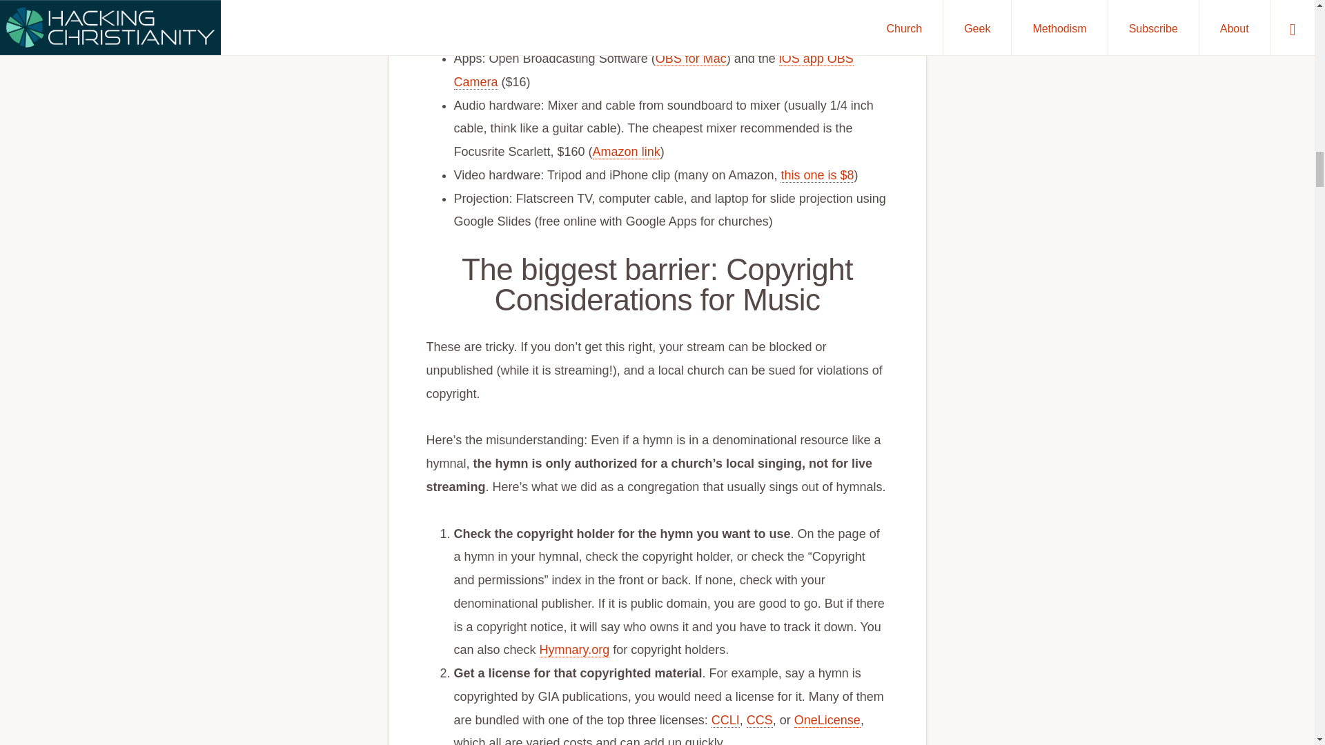 The image size is (1325, 745). I want to click on iOS app OBS Camera, so click(654, 70).